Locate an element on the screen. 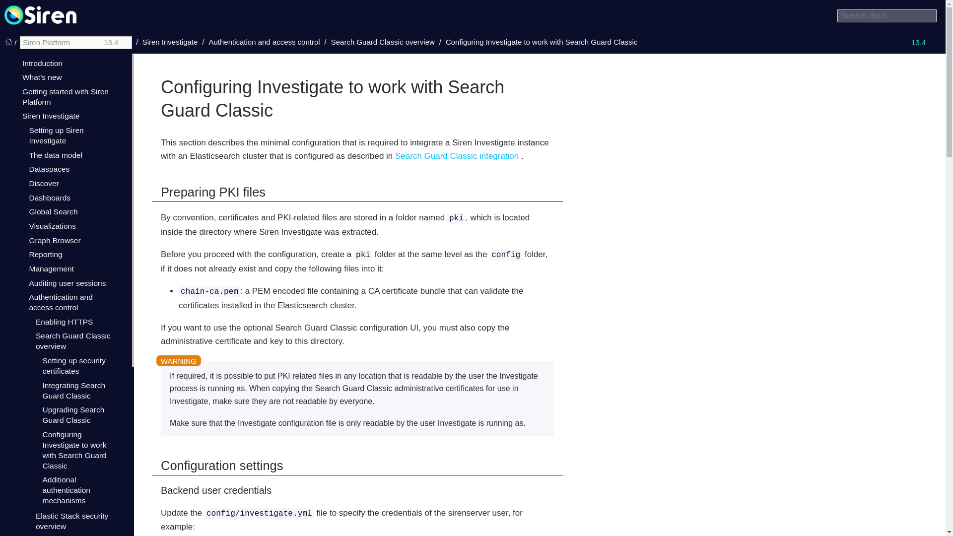 Image resolution: width=953 pixels, height=536 pixels. Siren Investigate is located at coordinates (51, 115).